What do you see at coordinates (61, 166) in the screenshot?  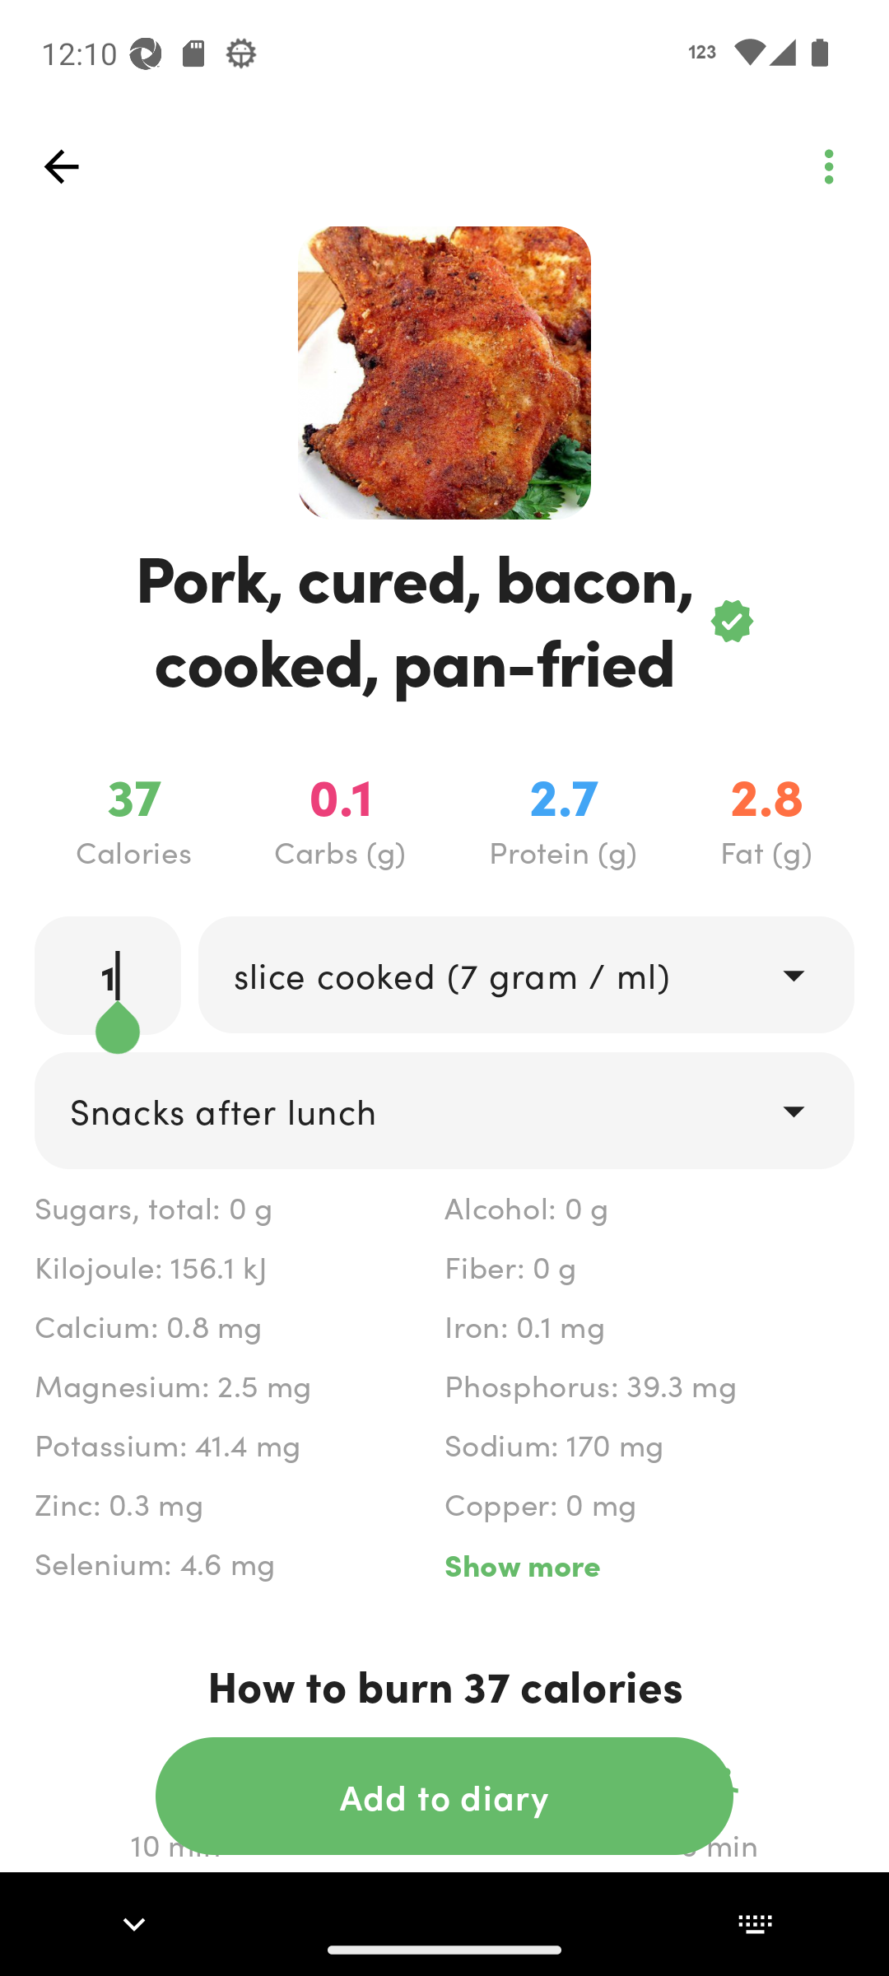 I see `top_left_action` at bounding box center [61, 166].